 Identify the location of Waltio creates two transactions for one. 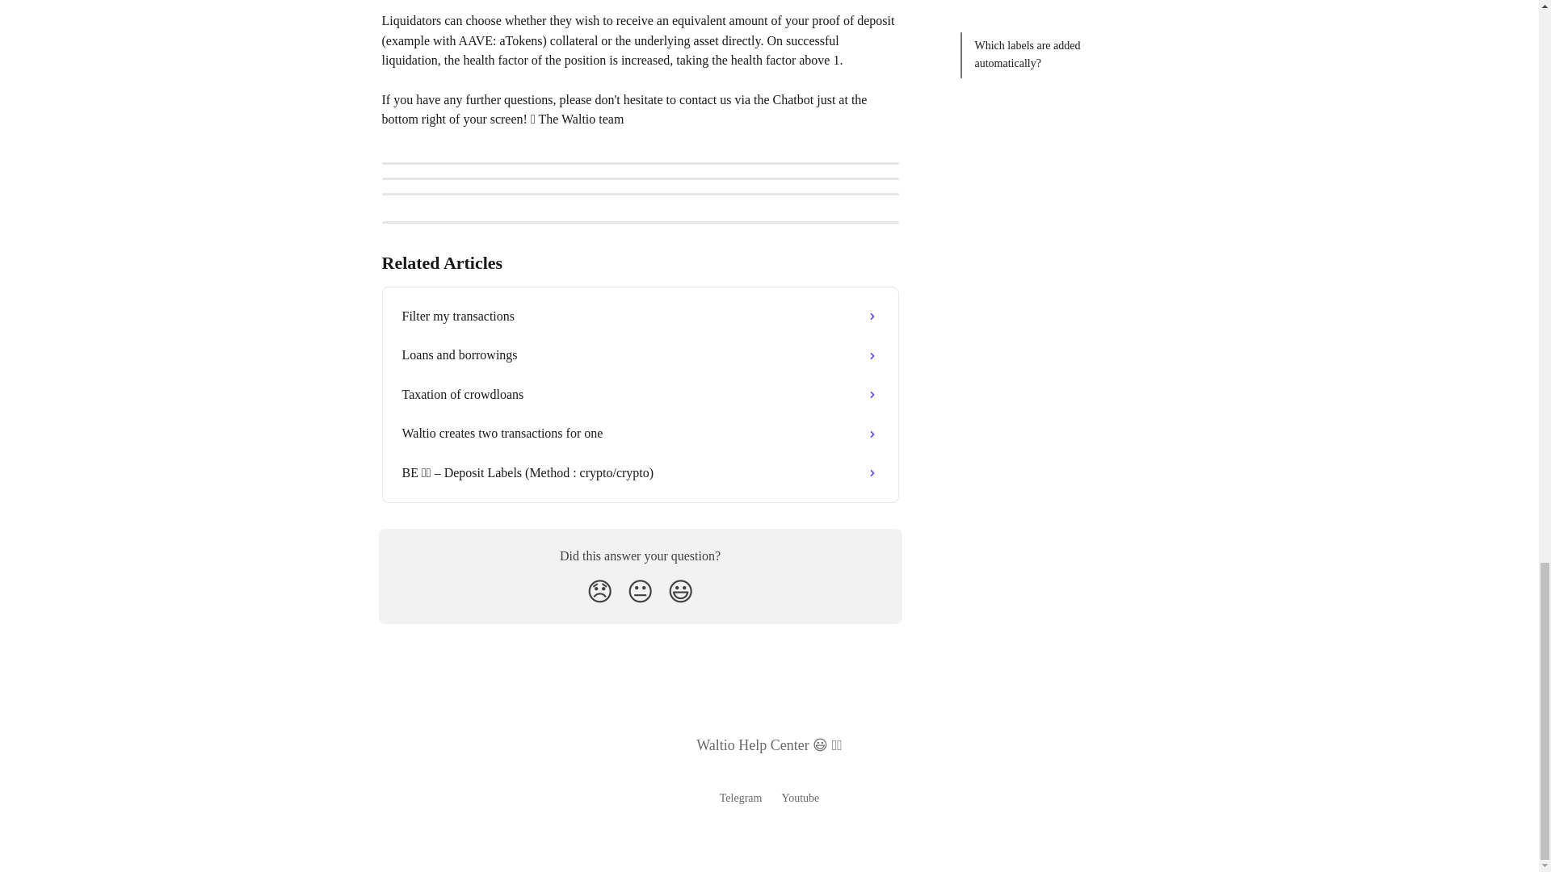
(640, 433).